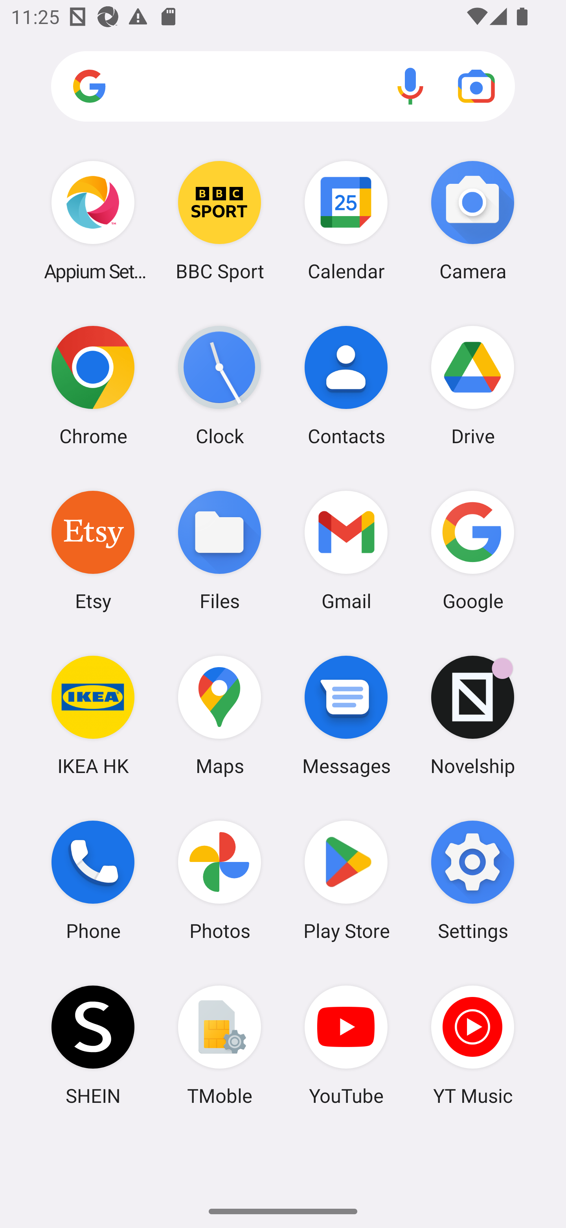  Describe the element at coordinates (219, 715) in the screenshot. I see `Maps` at that location.